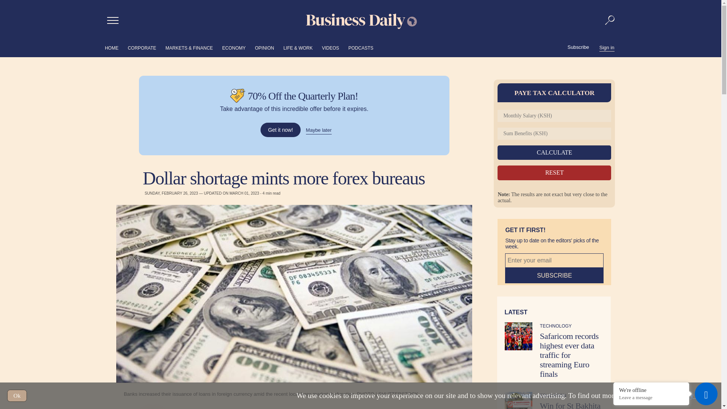 Image resolution: width=727 pixels, height=409 pixels. What do you see at coordinates (111, 48) in the screenshot?
I see `HOME` at bounding box center [111, 48].